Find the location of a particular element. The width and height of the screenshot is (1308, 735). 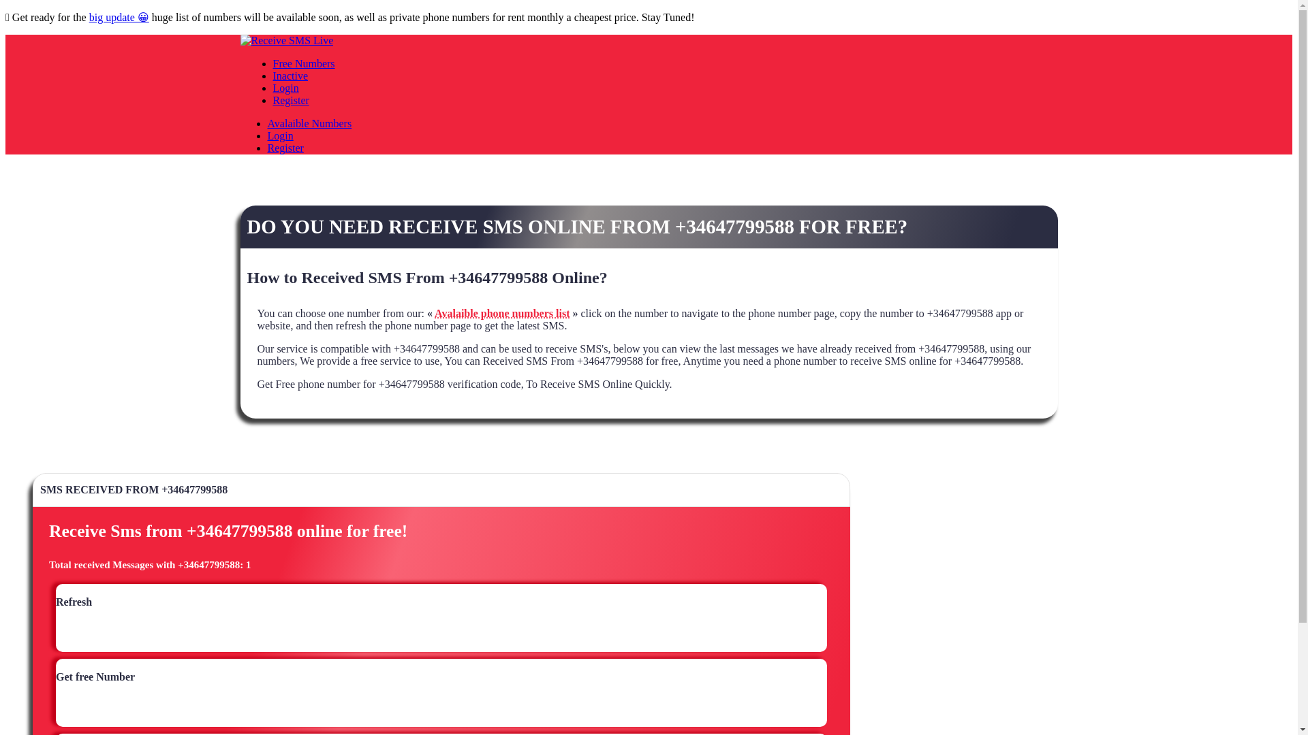

Register is located at coordinates (290, 100).